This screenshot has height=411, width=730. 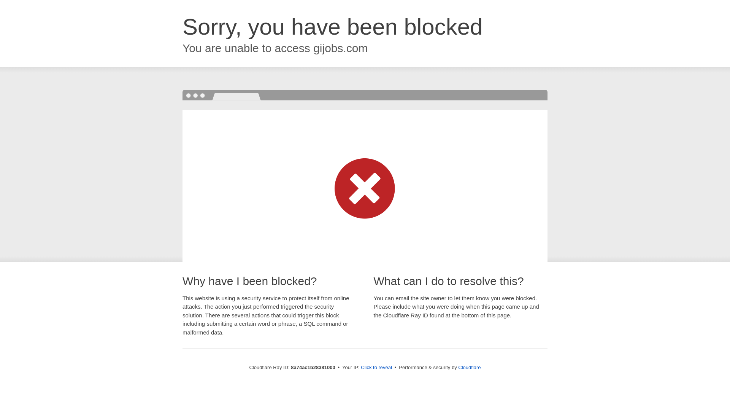 What do you see at coordinates (376, 368) in the screenshot?
I see `Click to reveal` at bounding box center [376, 368].